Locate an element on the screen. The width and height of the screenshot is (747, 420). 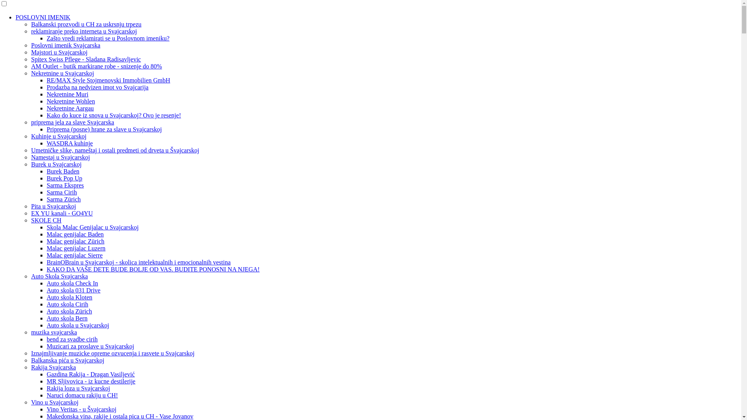
Malac genijalac Sierre is located at coordinates (75, 255).